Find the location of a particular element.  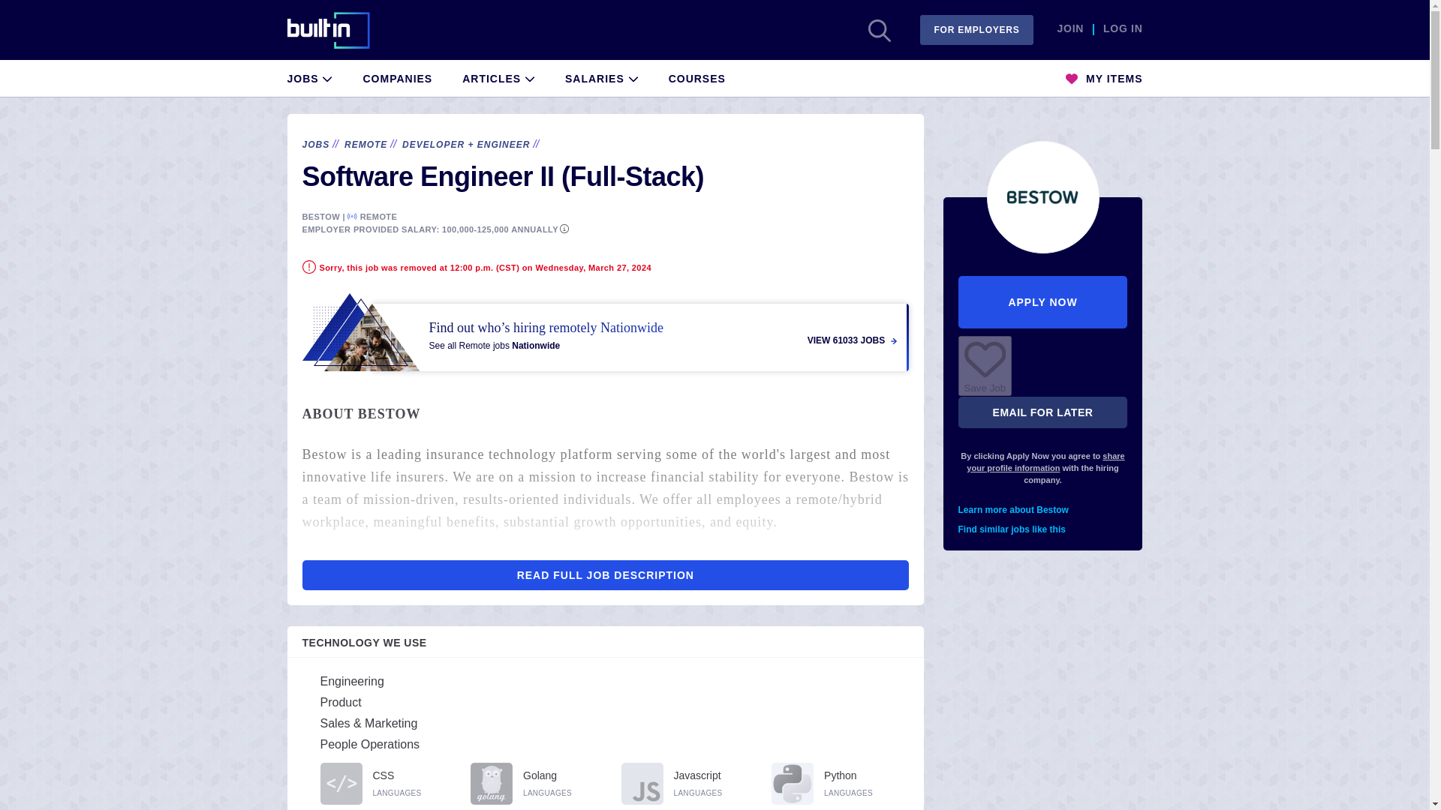

View 61033 Jobs is located at coordinates (605, 331).